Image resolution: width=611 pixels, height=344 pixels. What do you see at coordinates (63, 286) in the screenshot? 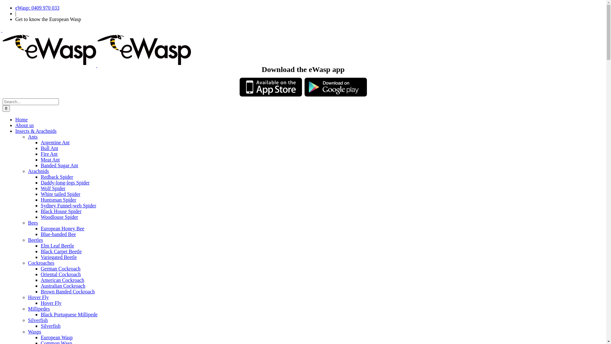
I see `Australian Cockroach` at bounding box center [63, 286].